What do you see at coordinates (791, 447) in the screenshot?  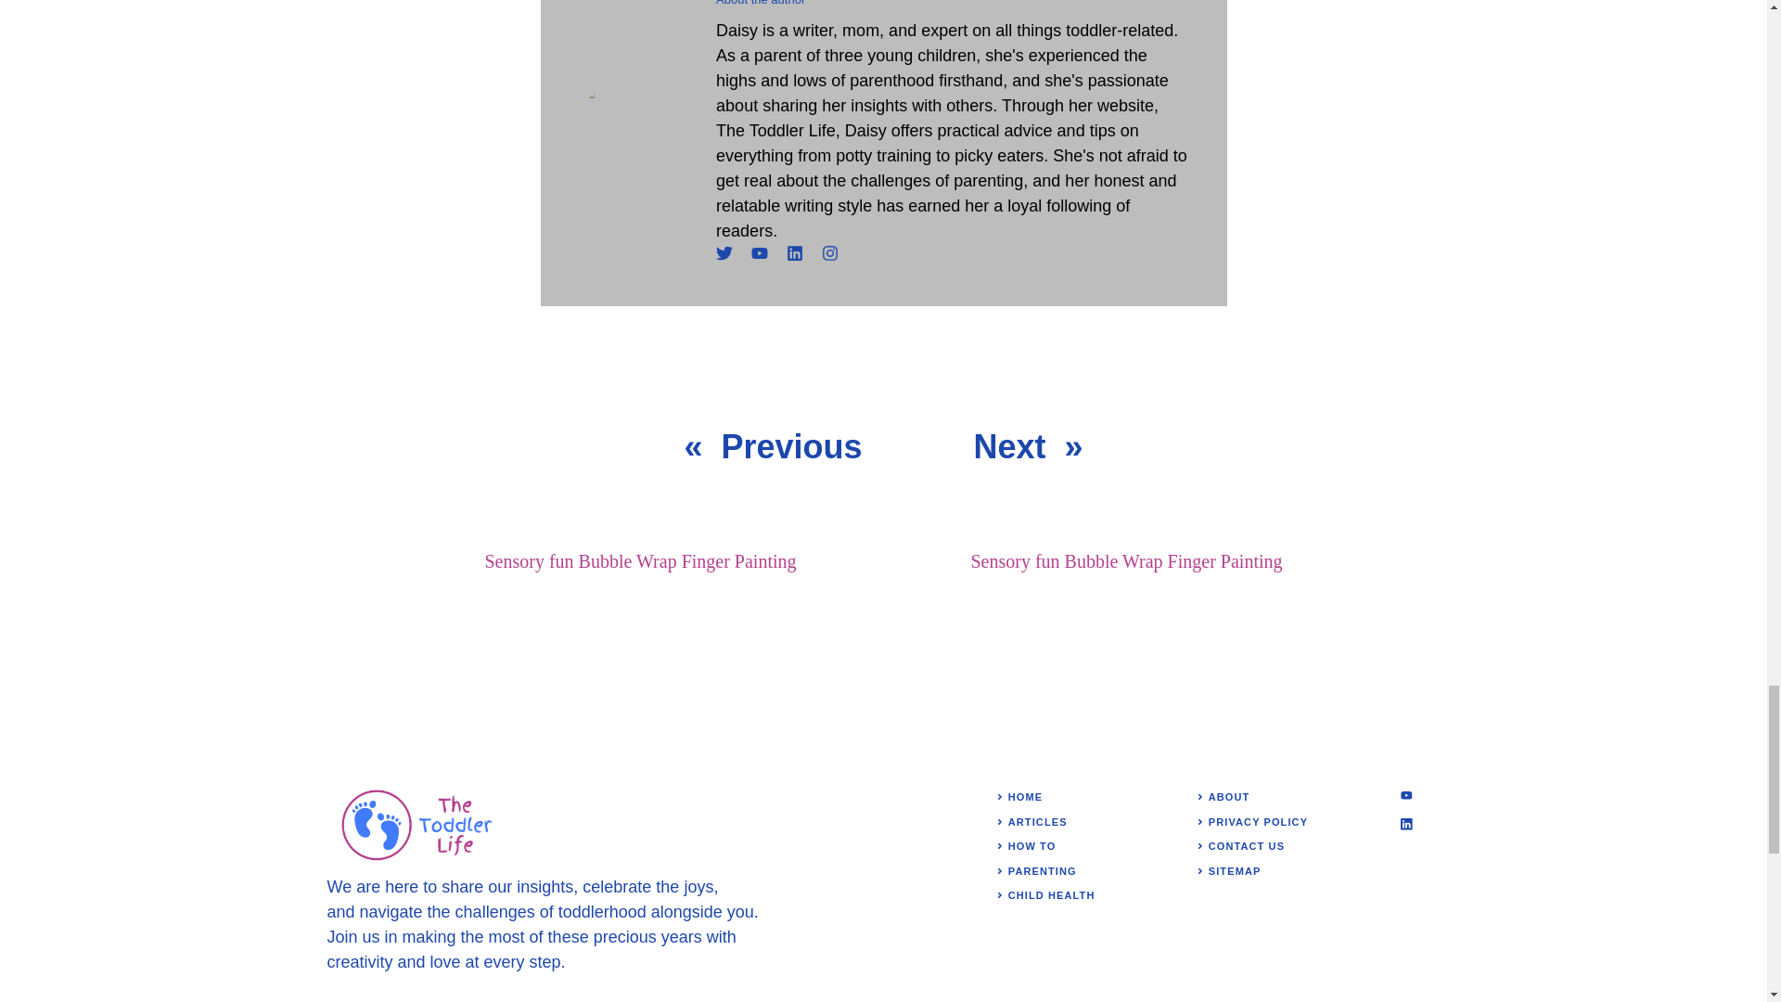 I see `Previous` at bounding box center [791, 447].